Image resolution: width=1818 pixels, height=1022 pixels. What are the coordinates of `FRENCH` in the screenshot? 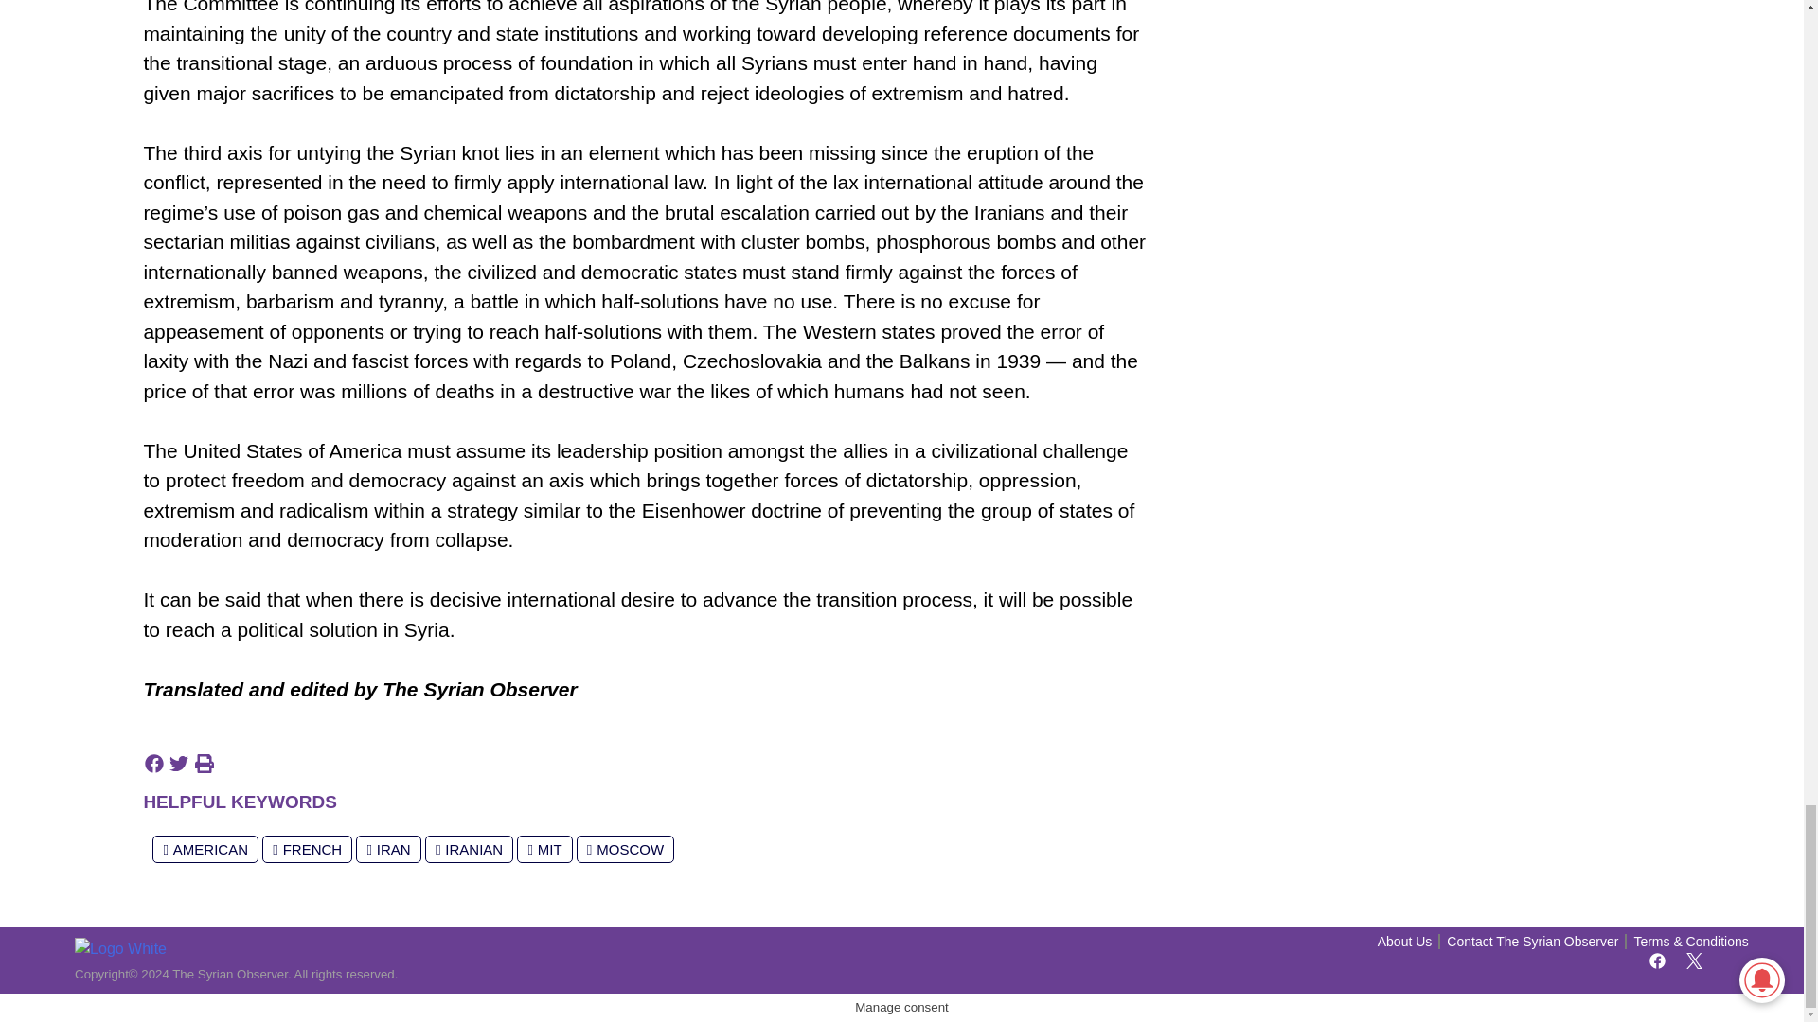 It's located at (307, 849).